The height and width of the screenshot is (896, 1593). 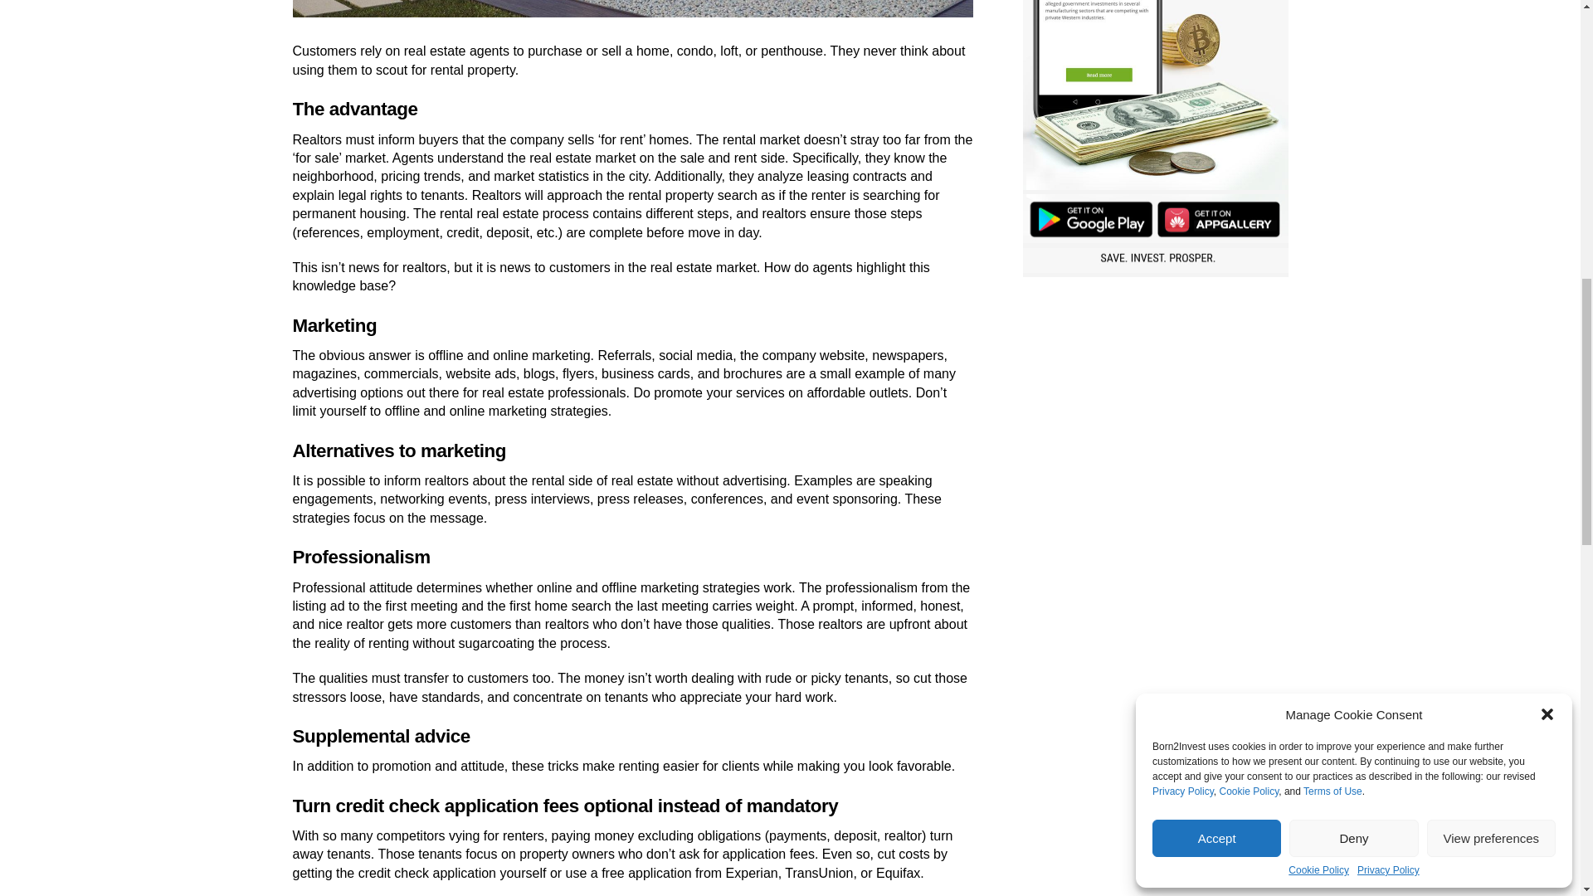 What do you see at coordinates (1155, 405) in the screenshot?
I see `Advertisement` at bounding box center [1155, 405].